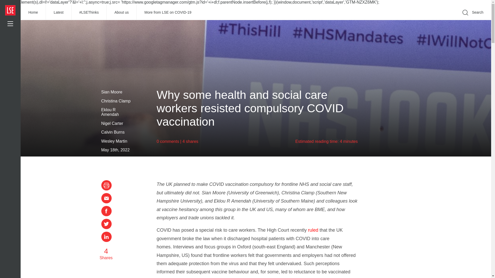 The image size is (495, 278). What do you see at coordinates (33, 12) in the screenshot?
I see `Home` at bounding box center [33, 12].